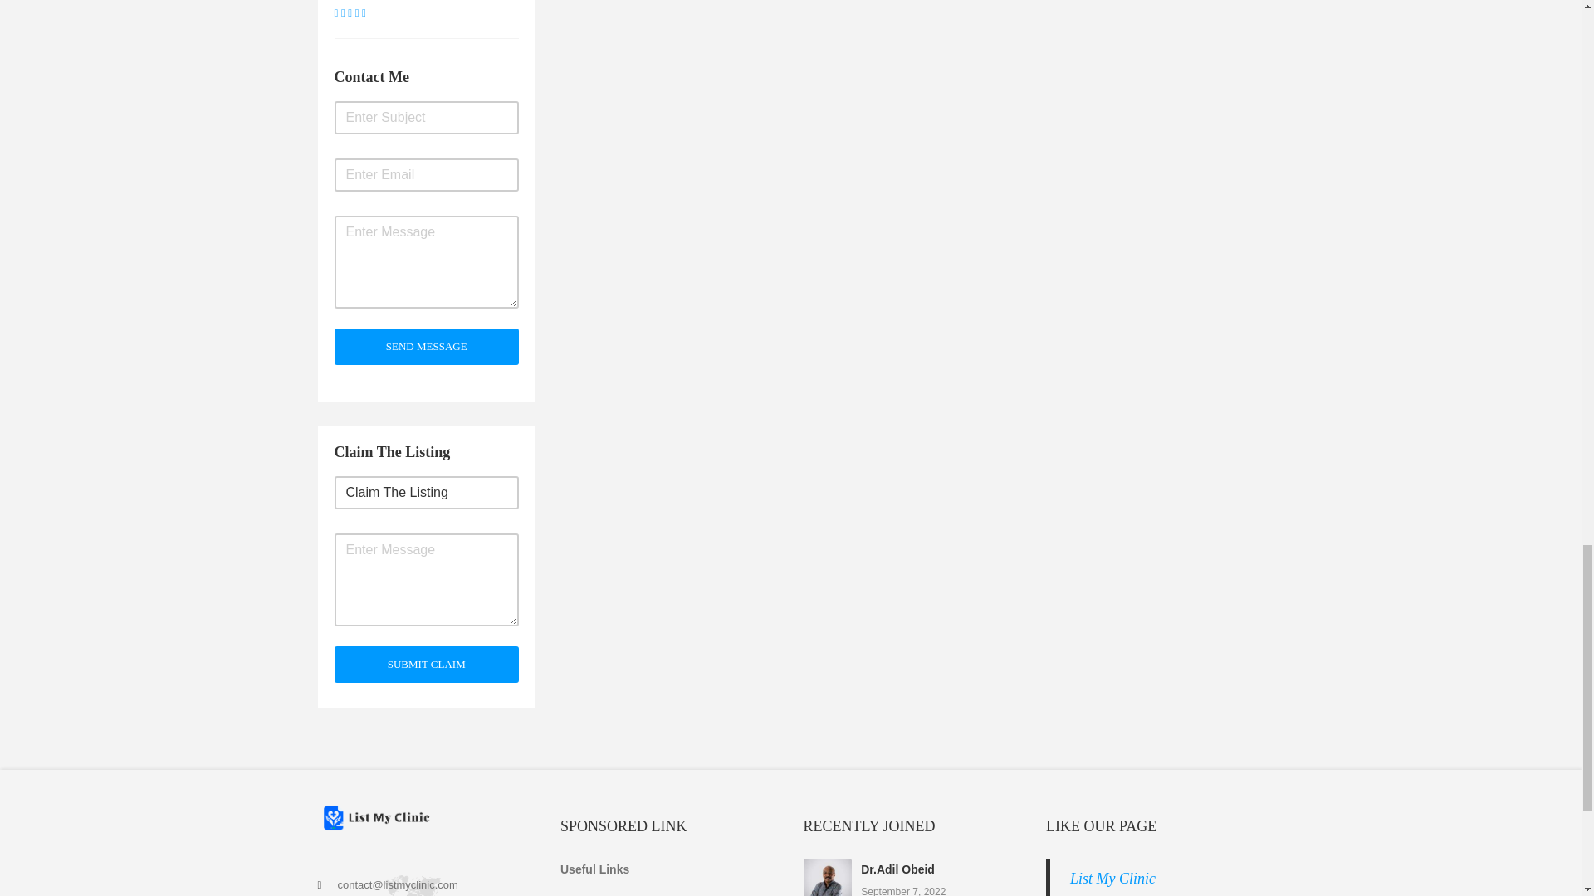  What do you see at coordinates (426, 493) in the screenshot?
I see `Claim The Listing` at bounding box center [426, 493].